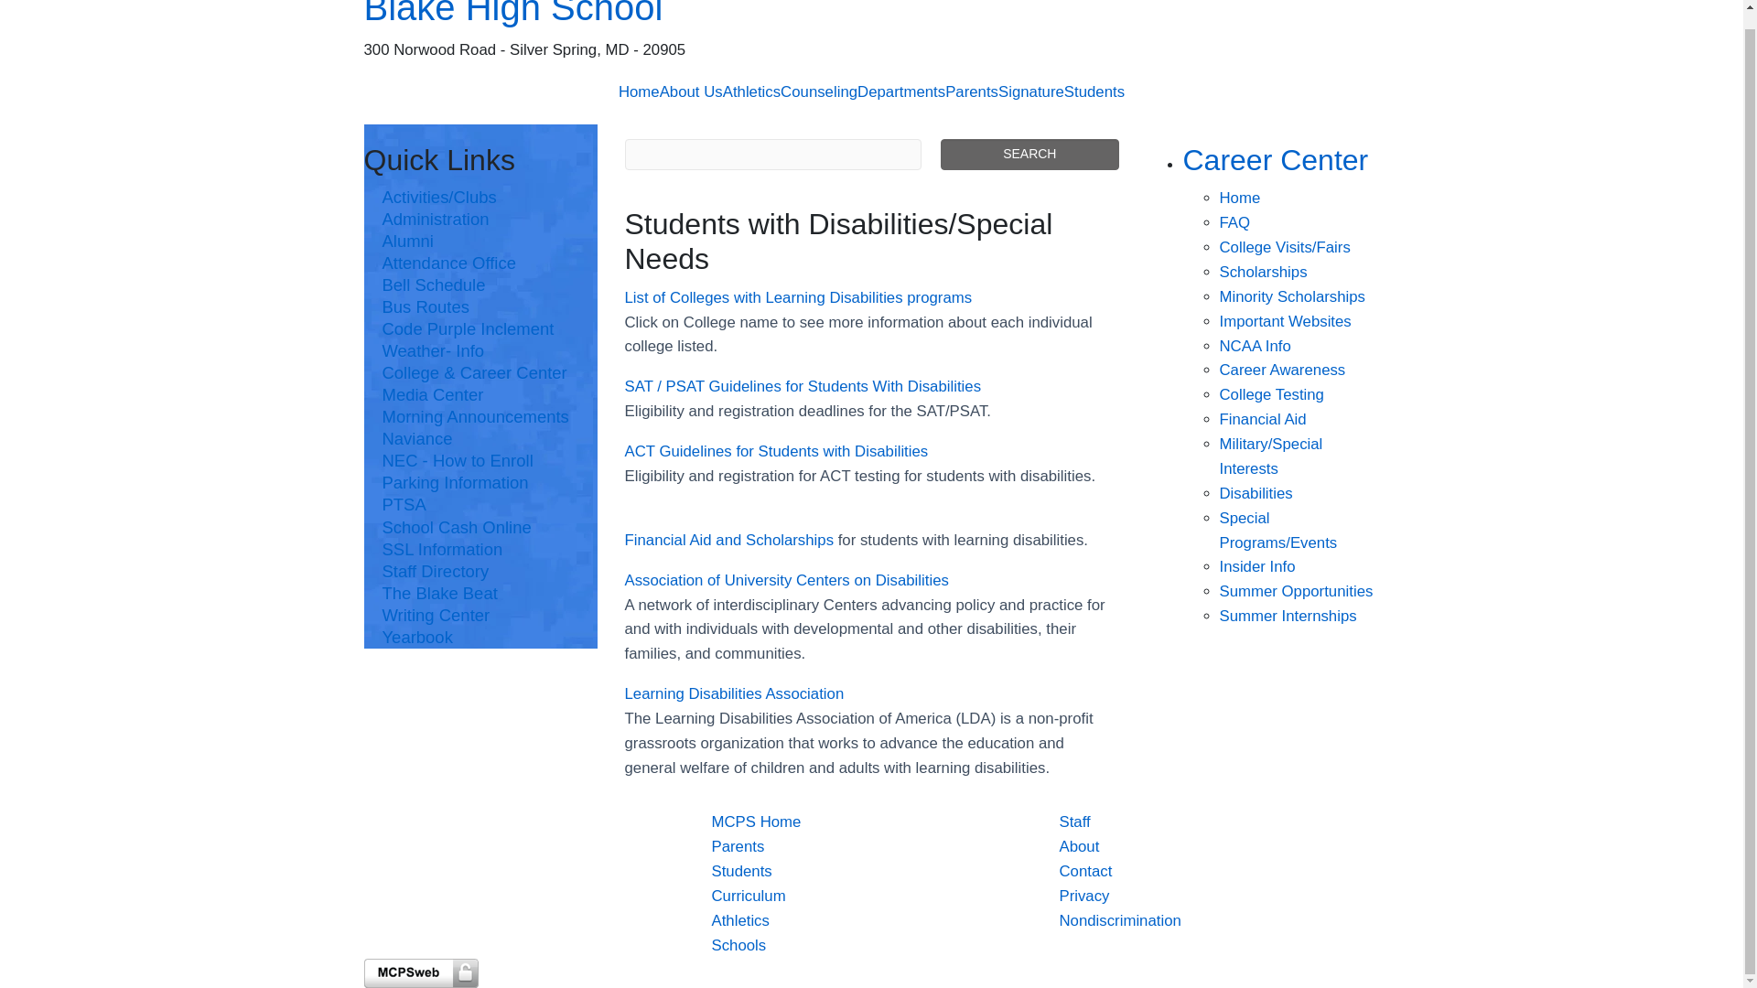 This screenshot has height=988, width=1757. What do you see at coordinates (900, 91) in the screenshot?
I see `Departments` at bounding box center [900, 91].